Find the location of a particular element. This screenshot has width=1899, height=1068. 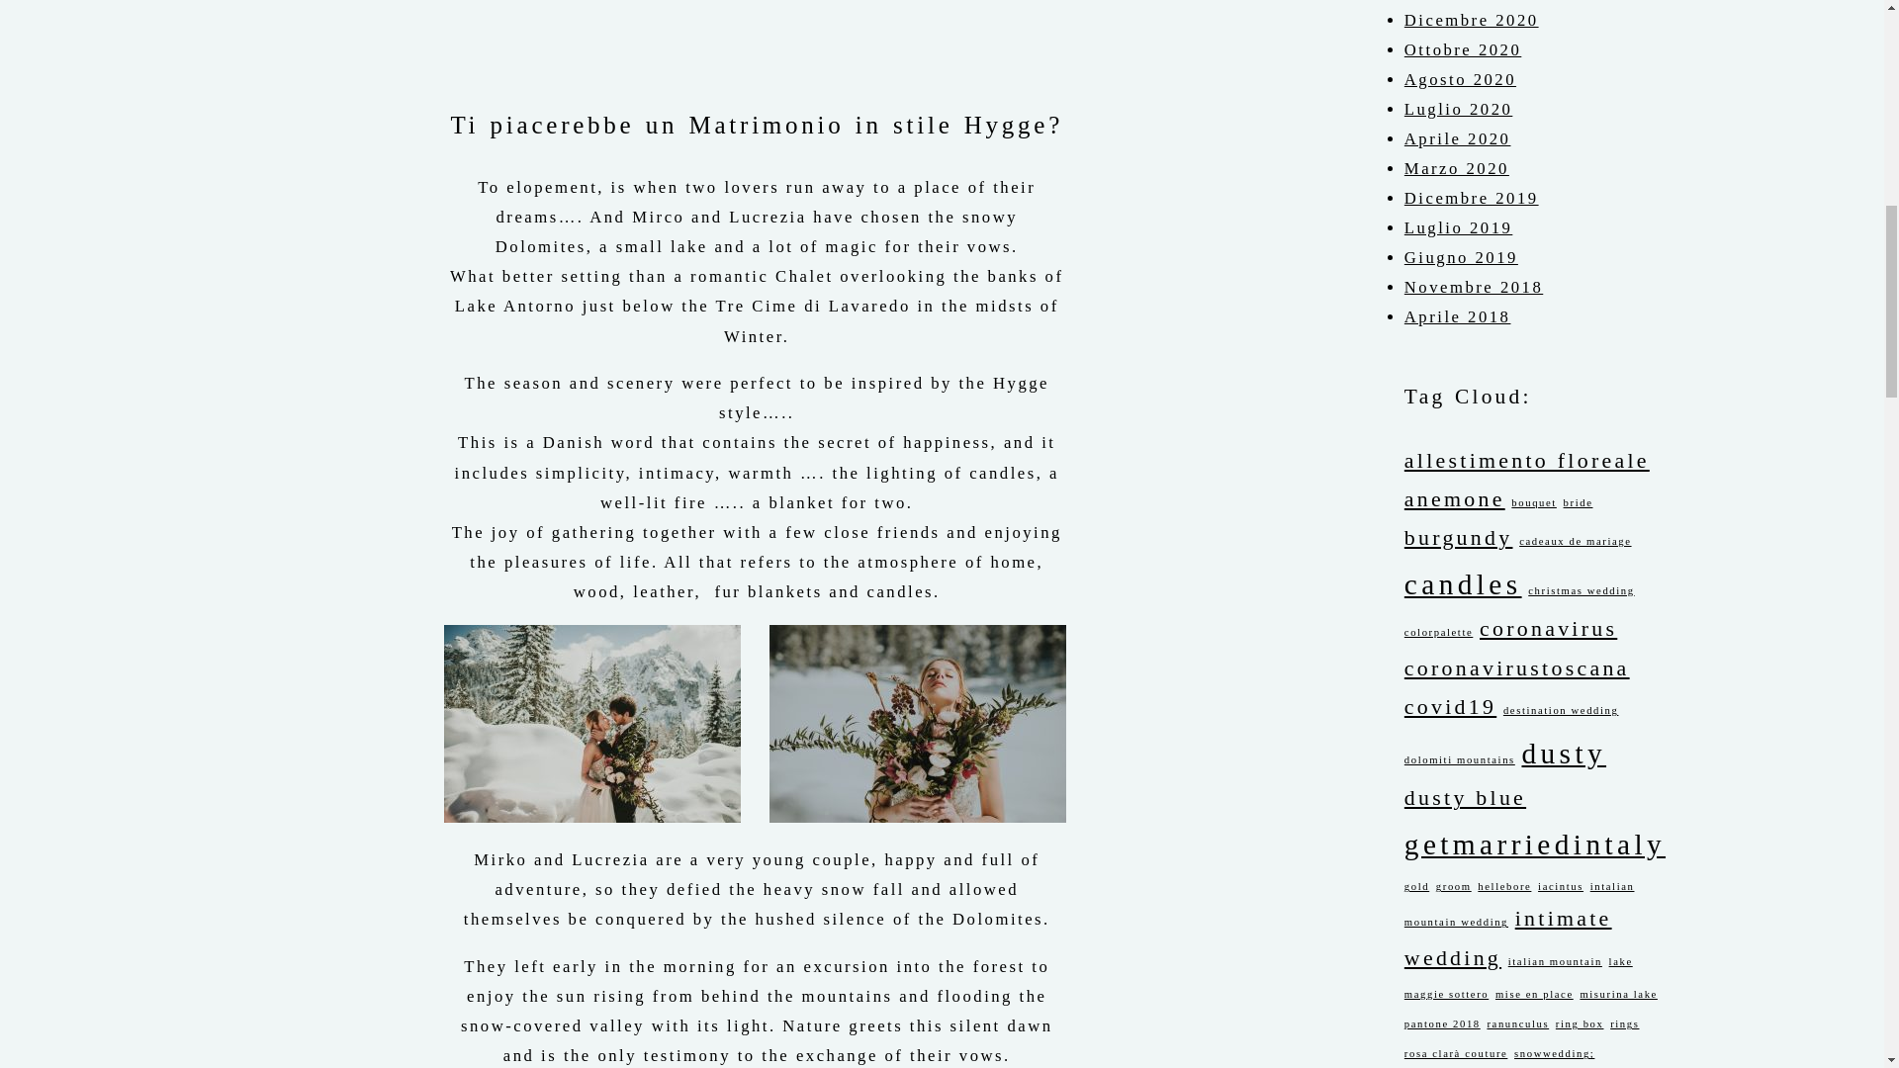

allestimento floreale is located at coordinates (1527, 461).